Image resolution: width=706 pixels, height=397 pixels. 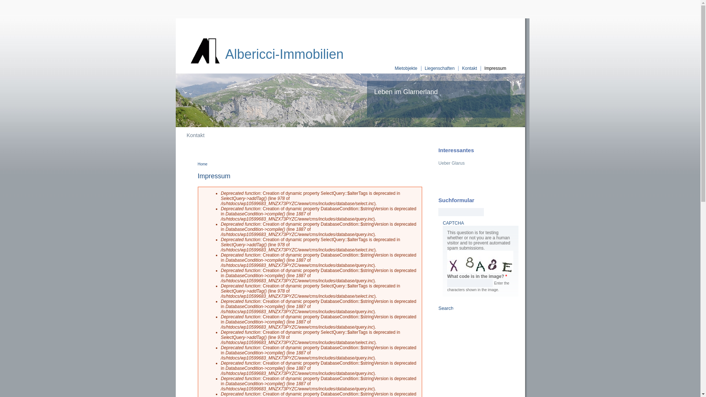 What do you see at coordinates (203, 164) in the screenshot?
I see `Home` at bounding box center [203, 164].